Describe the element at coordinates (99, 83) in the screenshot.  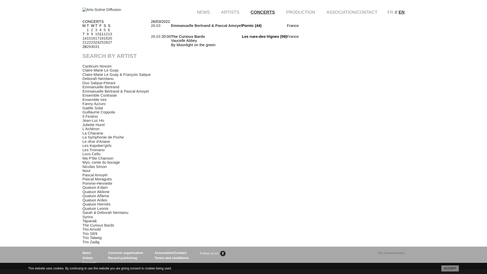
I see `Duo Salque-Peirani` at that location.